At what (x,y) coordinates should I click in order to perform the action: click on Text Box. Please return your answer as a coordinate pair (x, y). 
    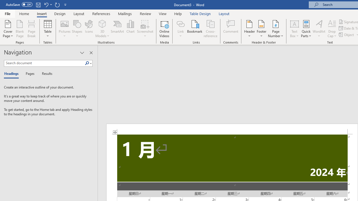
    Looking at the image, I should click on (294, 28).